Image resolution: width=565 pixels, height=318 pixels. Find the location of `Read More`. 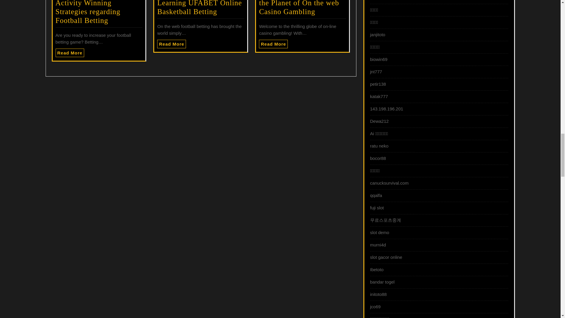

Read More is located at coordinates (171, 44).